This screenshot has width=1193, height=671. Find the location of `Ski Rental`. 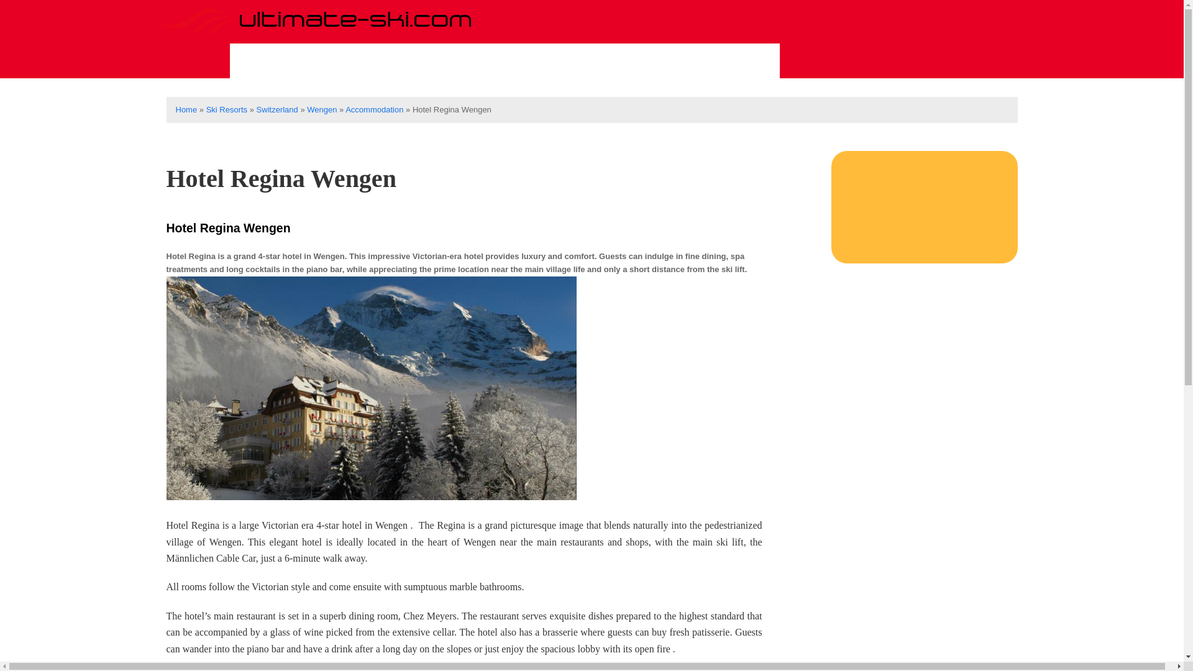

Ski Rental is located at coordinates (505, 61).